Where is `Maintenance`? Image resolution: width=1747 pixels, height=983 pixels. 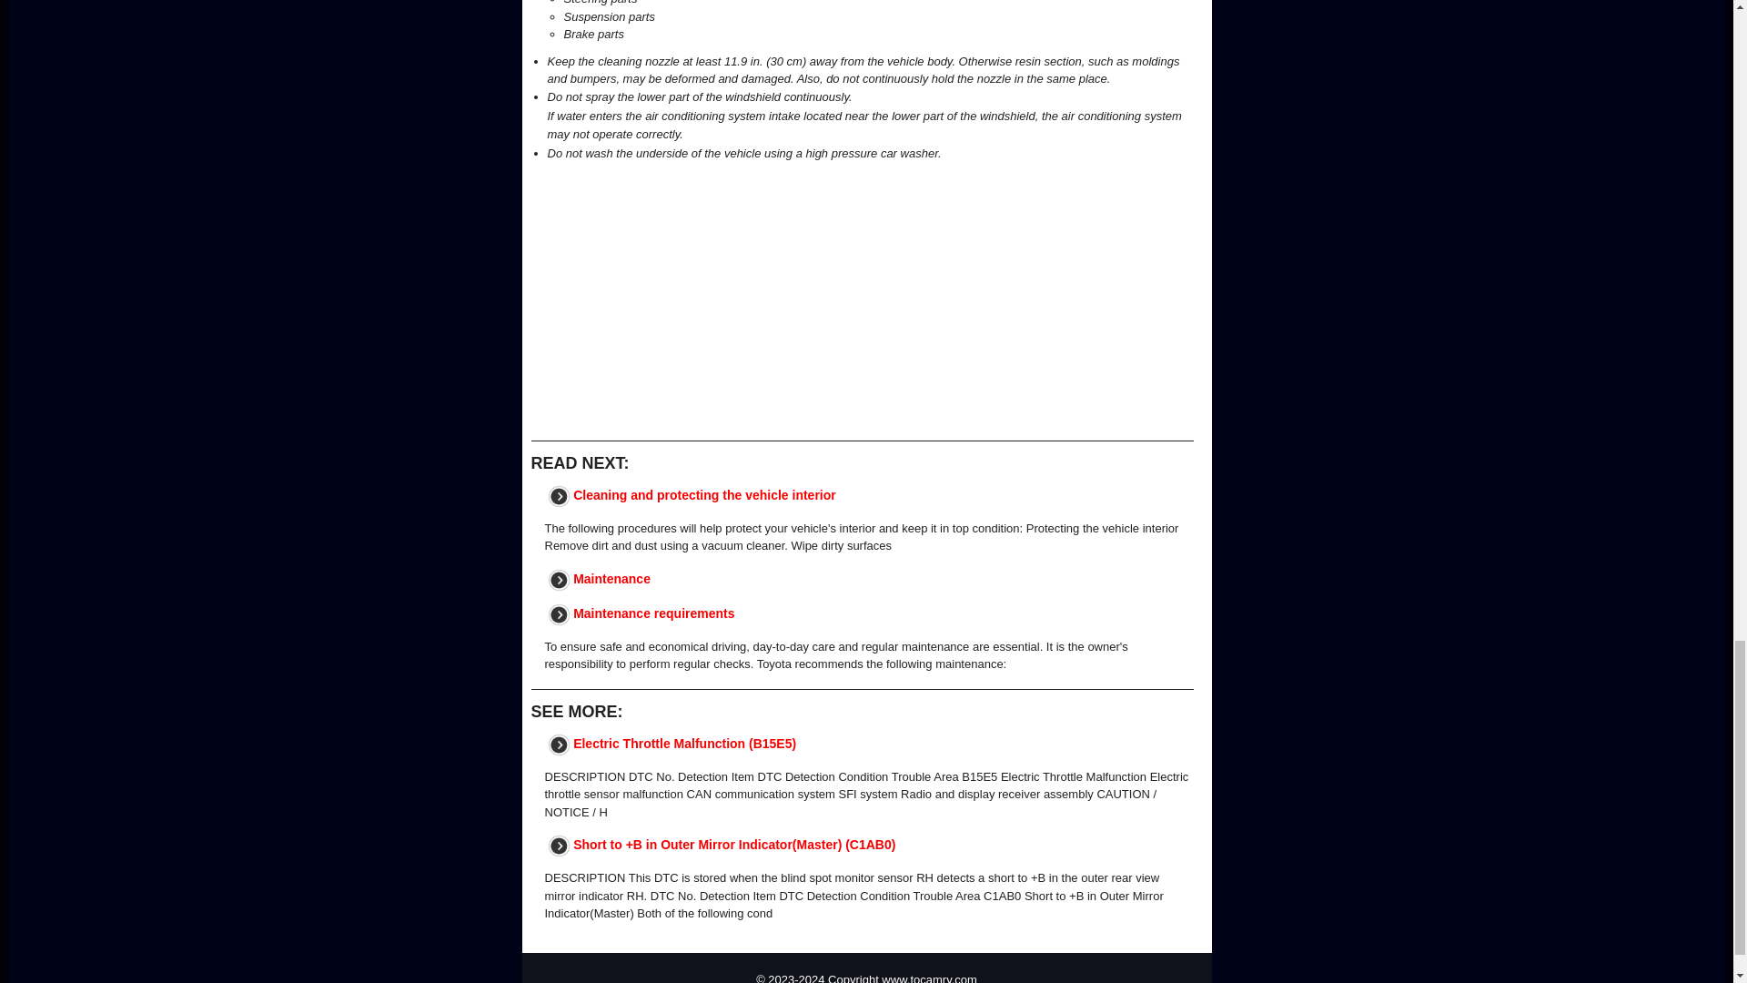 Maintenance is located at coordinates (611, 577).